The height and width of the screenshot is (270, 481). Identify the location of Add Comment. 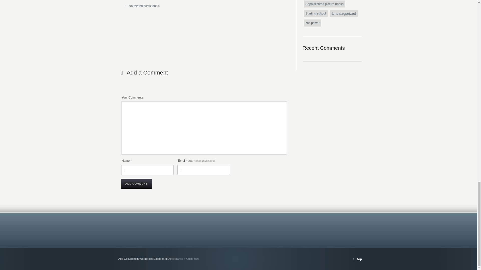
(136, 183).